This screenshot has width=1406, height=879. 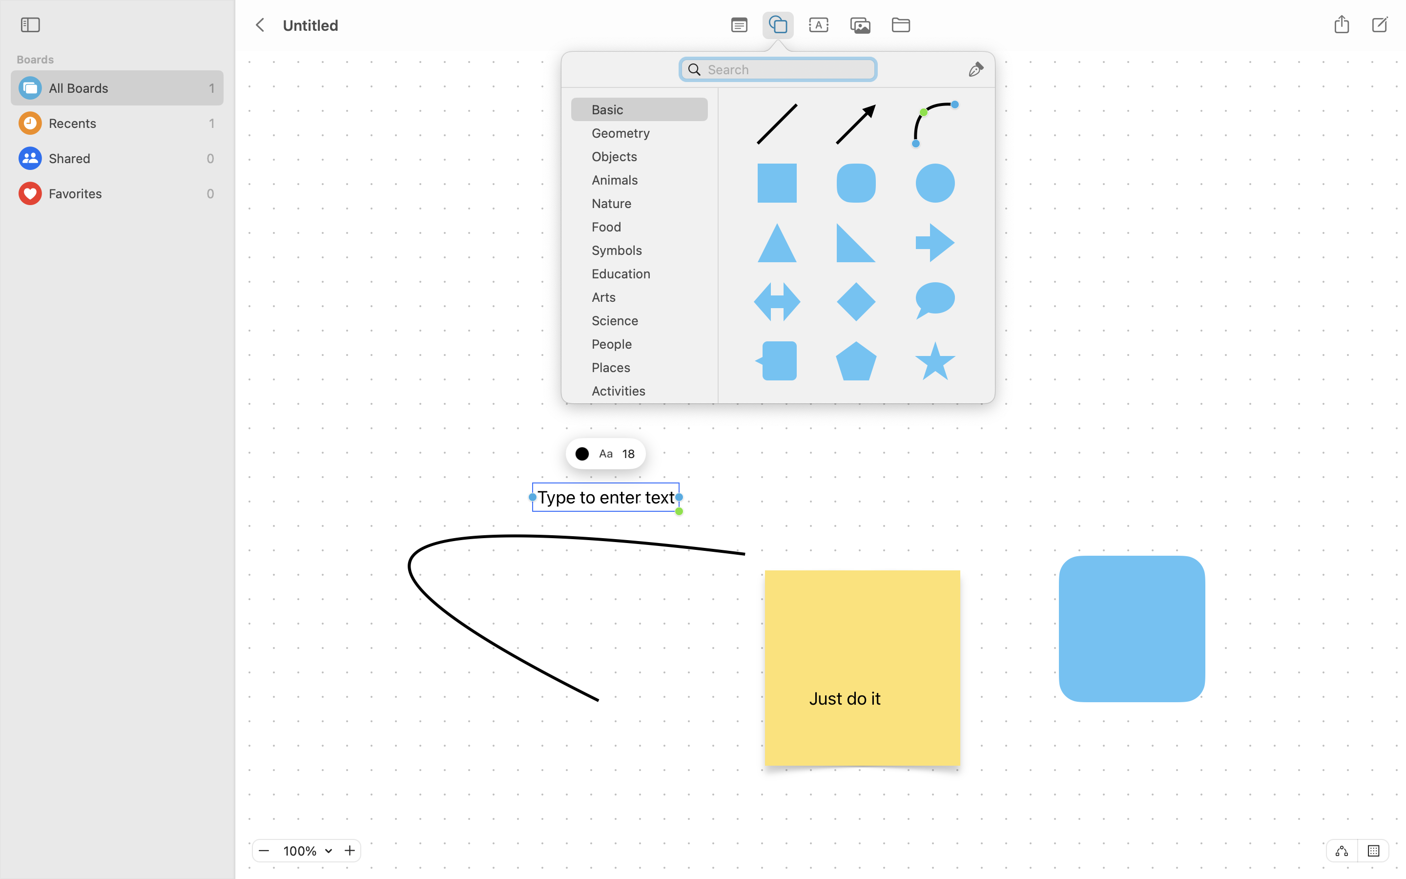 I want to click on Objects, so click(x=644, y=160).